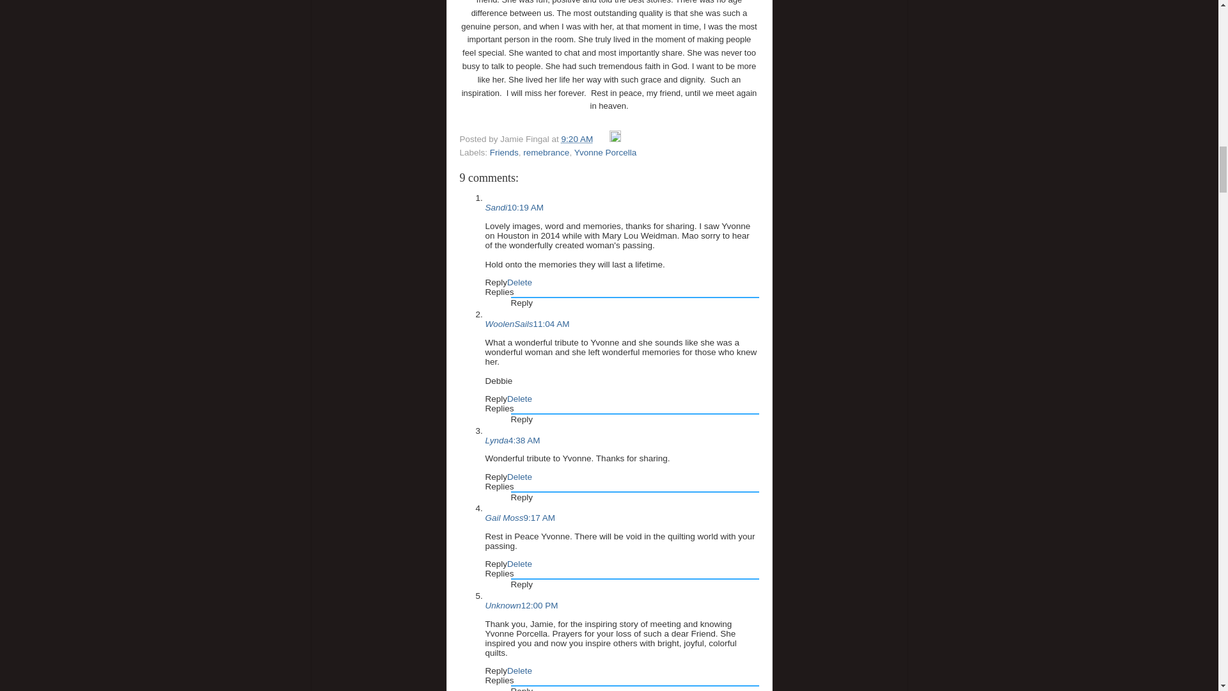 The image size is (1228, 691). I want to click on Email Post, so click(602, 138).